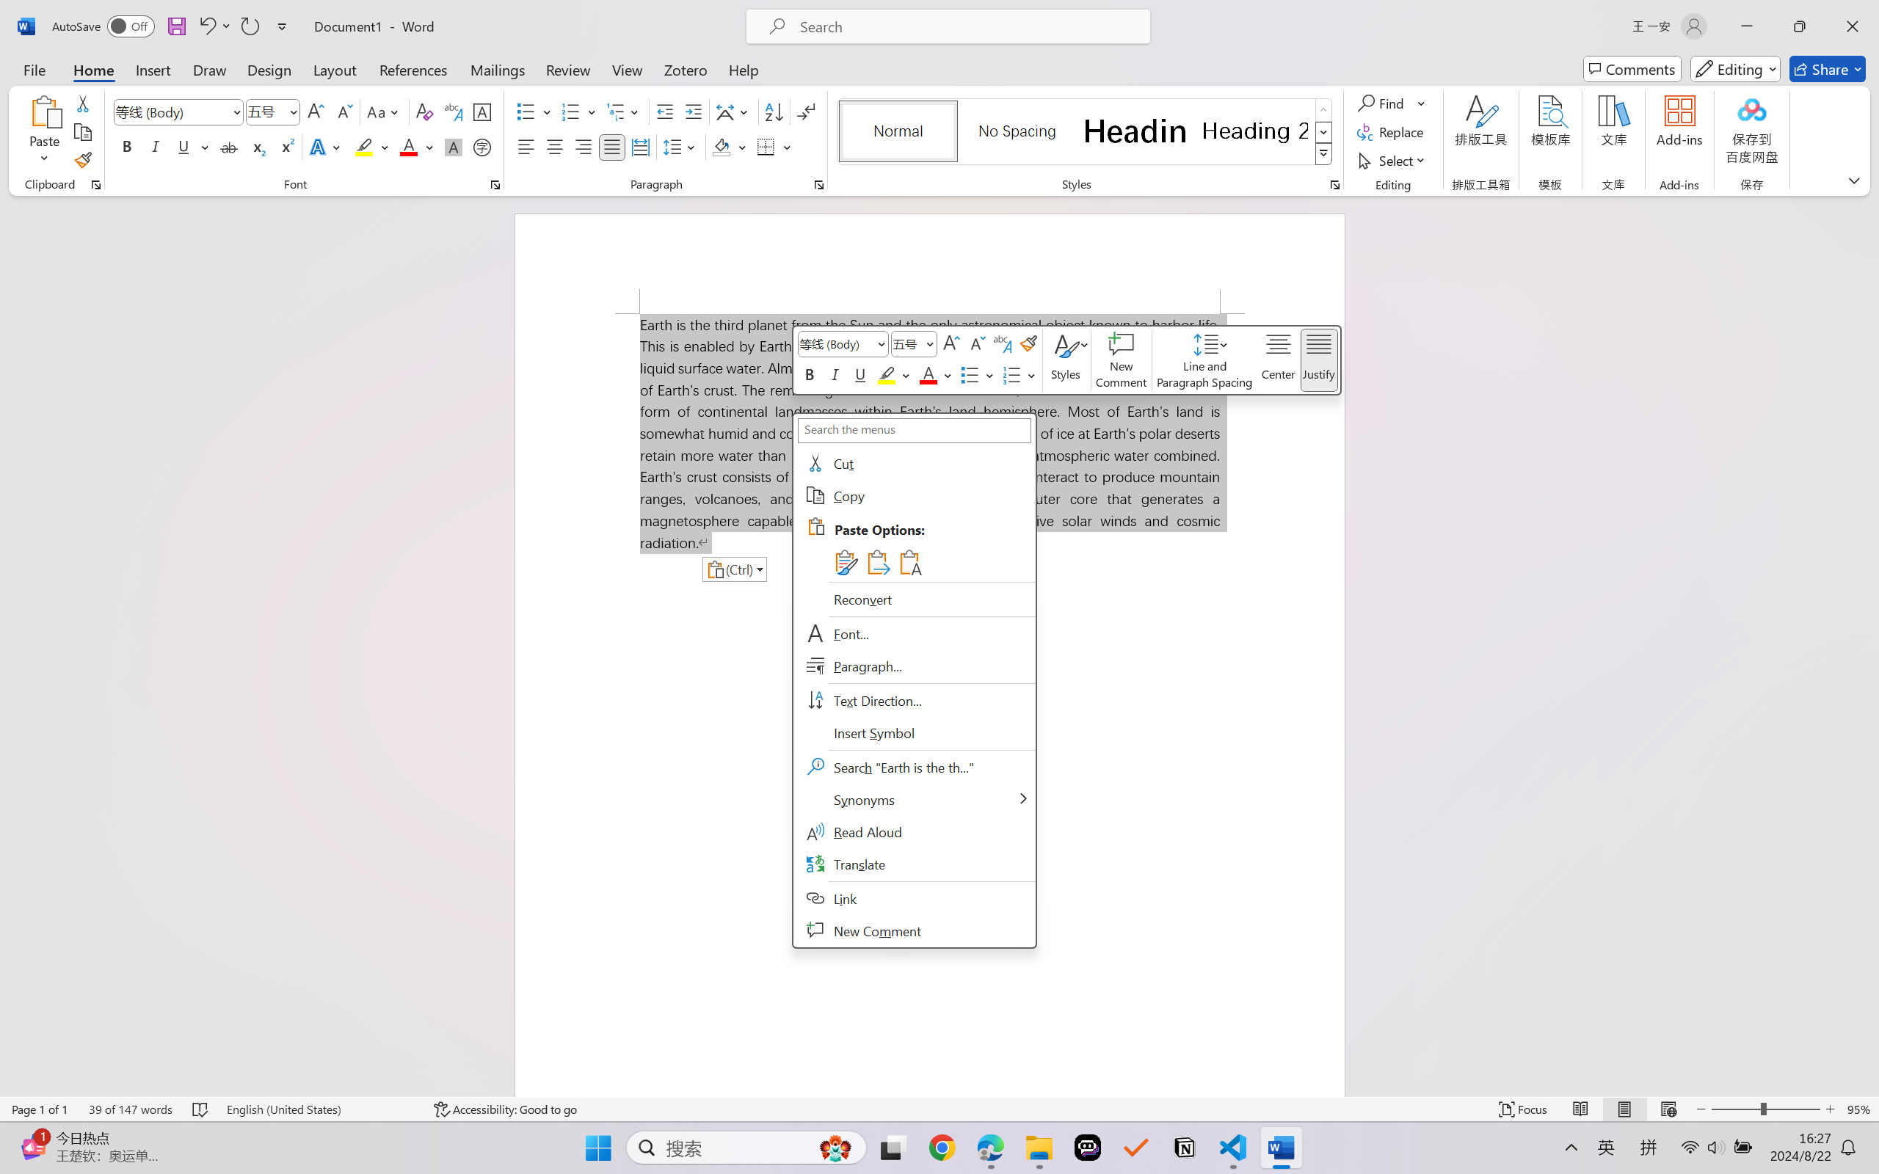 This screenshot has height=1174, width=1879. What do you see at coordinates (914, 599) in the screenshot?
I see `Reconvert` at bounding box center [914, 599].